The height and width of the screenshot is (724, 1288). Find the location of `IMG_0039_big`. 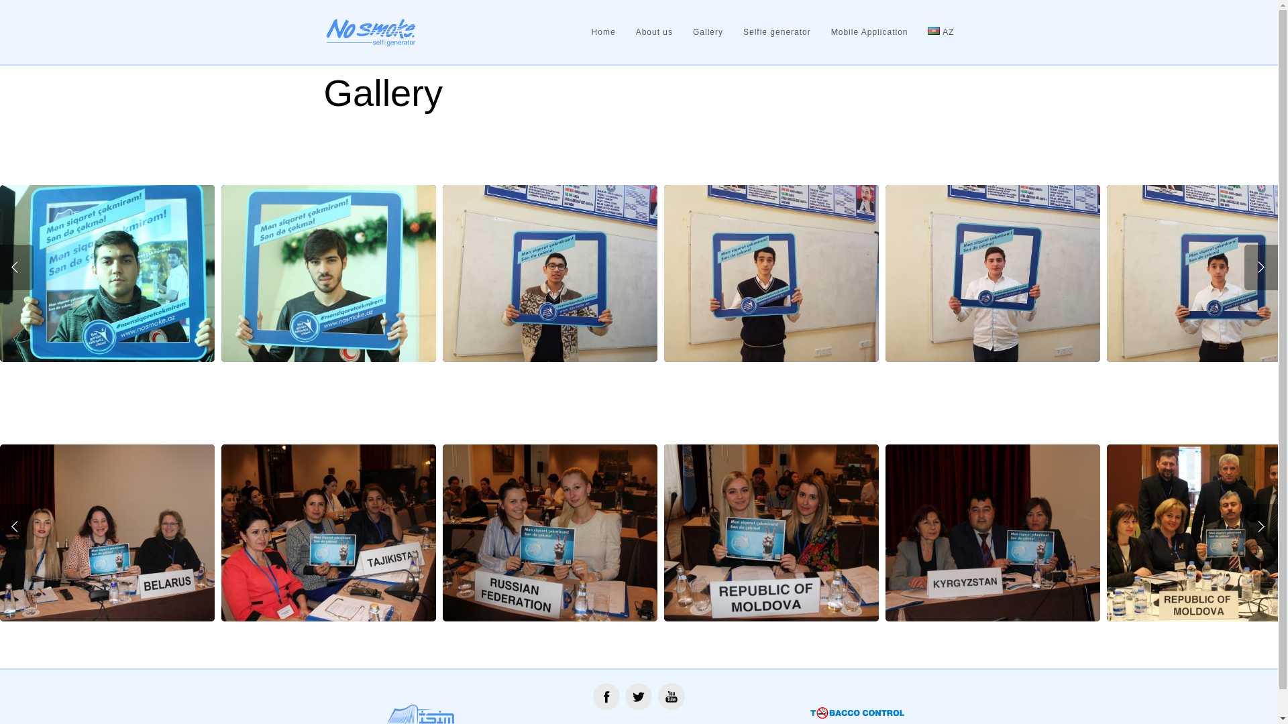

IMG_0039_big is located at coordinates (993, 533).